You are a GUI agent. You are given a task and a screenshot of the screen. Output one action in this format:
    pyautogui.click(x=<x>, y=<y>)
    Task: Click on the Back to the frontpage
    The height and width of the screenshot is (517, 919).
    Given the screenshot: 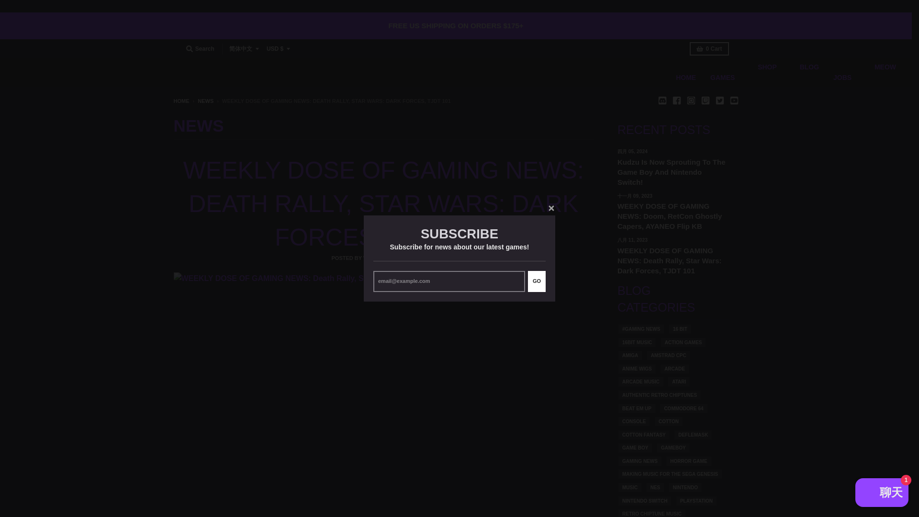 What is the action you would take?
    pyautogui.click(x=181, y=101)
    